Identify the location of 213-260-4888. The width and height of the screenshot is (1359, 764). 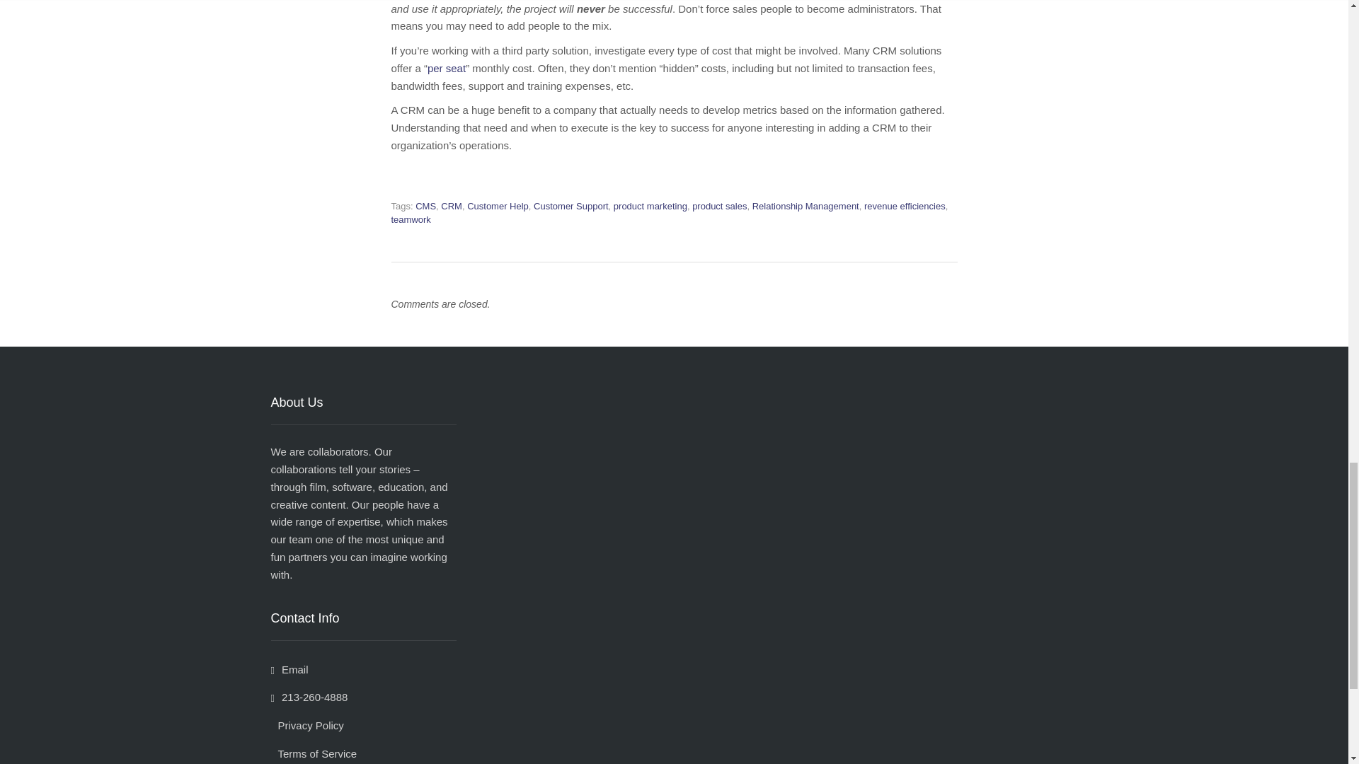
(309, 697).